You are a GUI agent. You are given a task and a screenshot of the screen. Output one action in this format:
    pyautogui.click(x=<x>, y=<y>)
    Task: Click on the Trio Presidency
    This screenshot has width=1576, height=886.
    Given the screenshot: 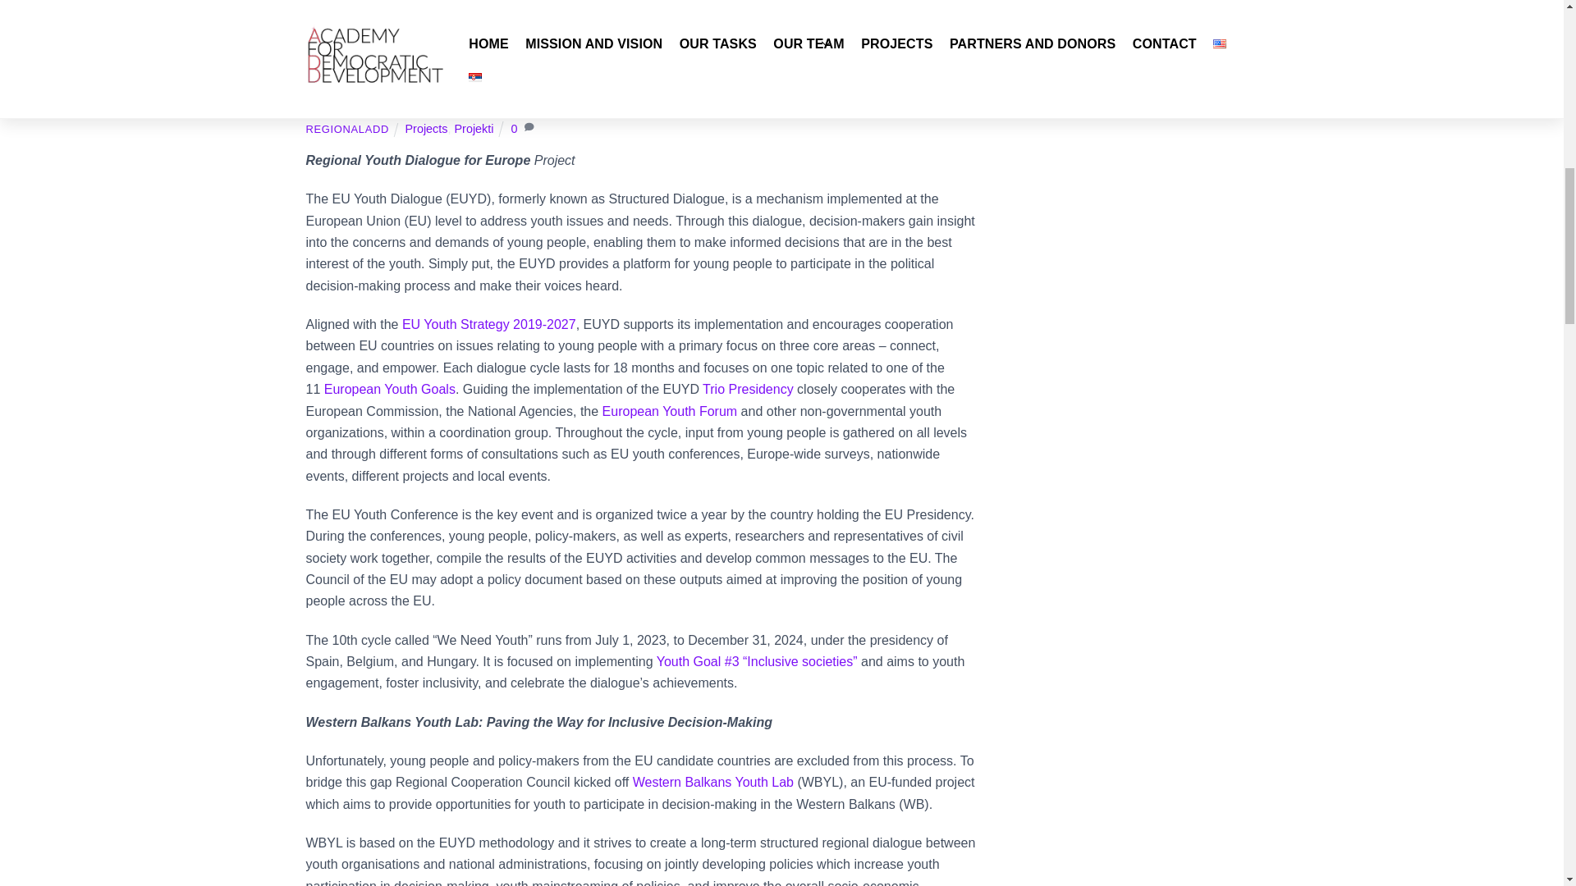 What is the action you would take?
    pyautogui.click(x=749, y=389)
    